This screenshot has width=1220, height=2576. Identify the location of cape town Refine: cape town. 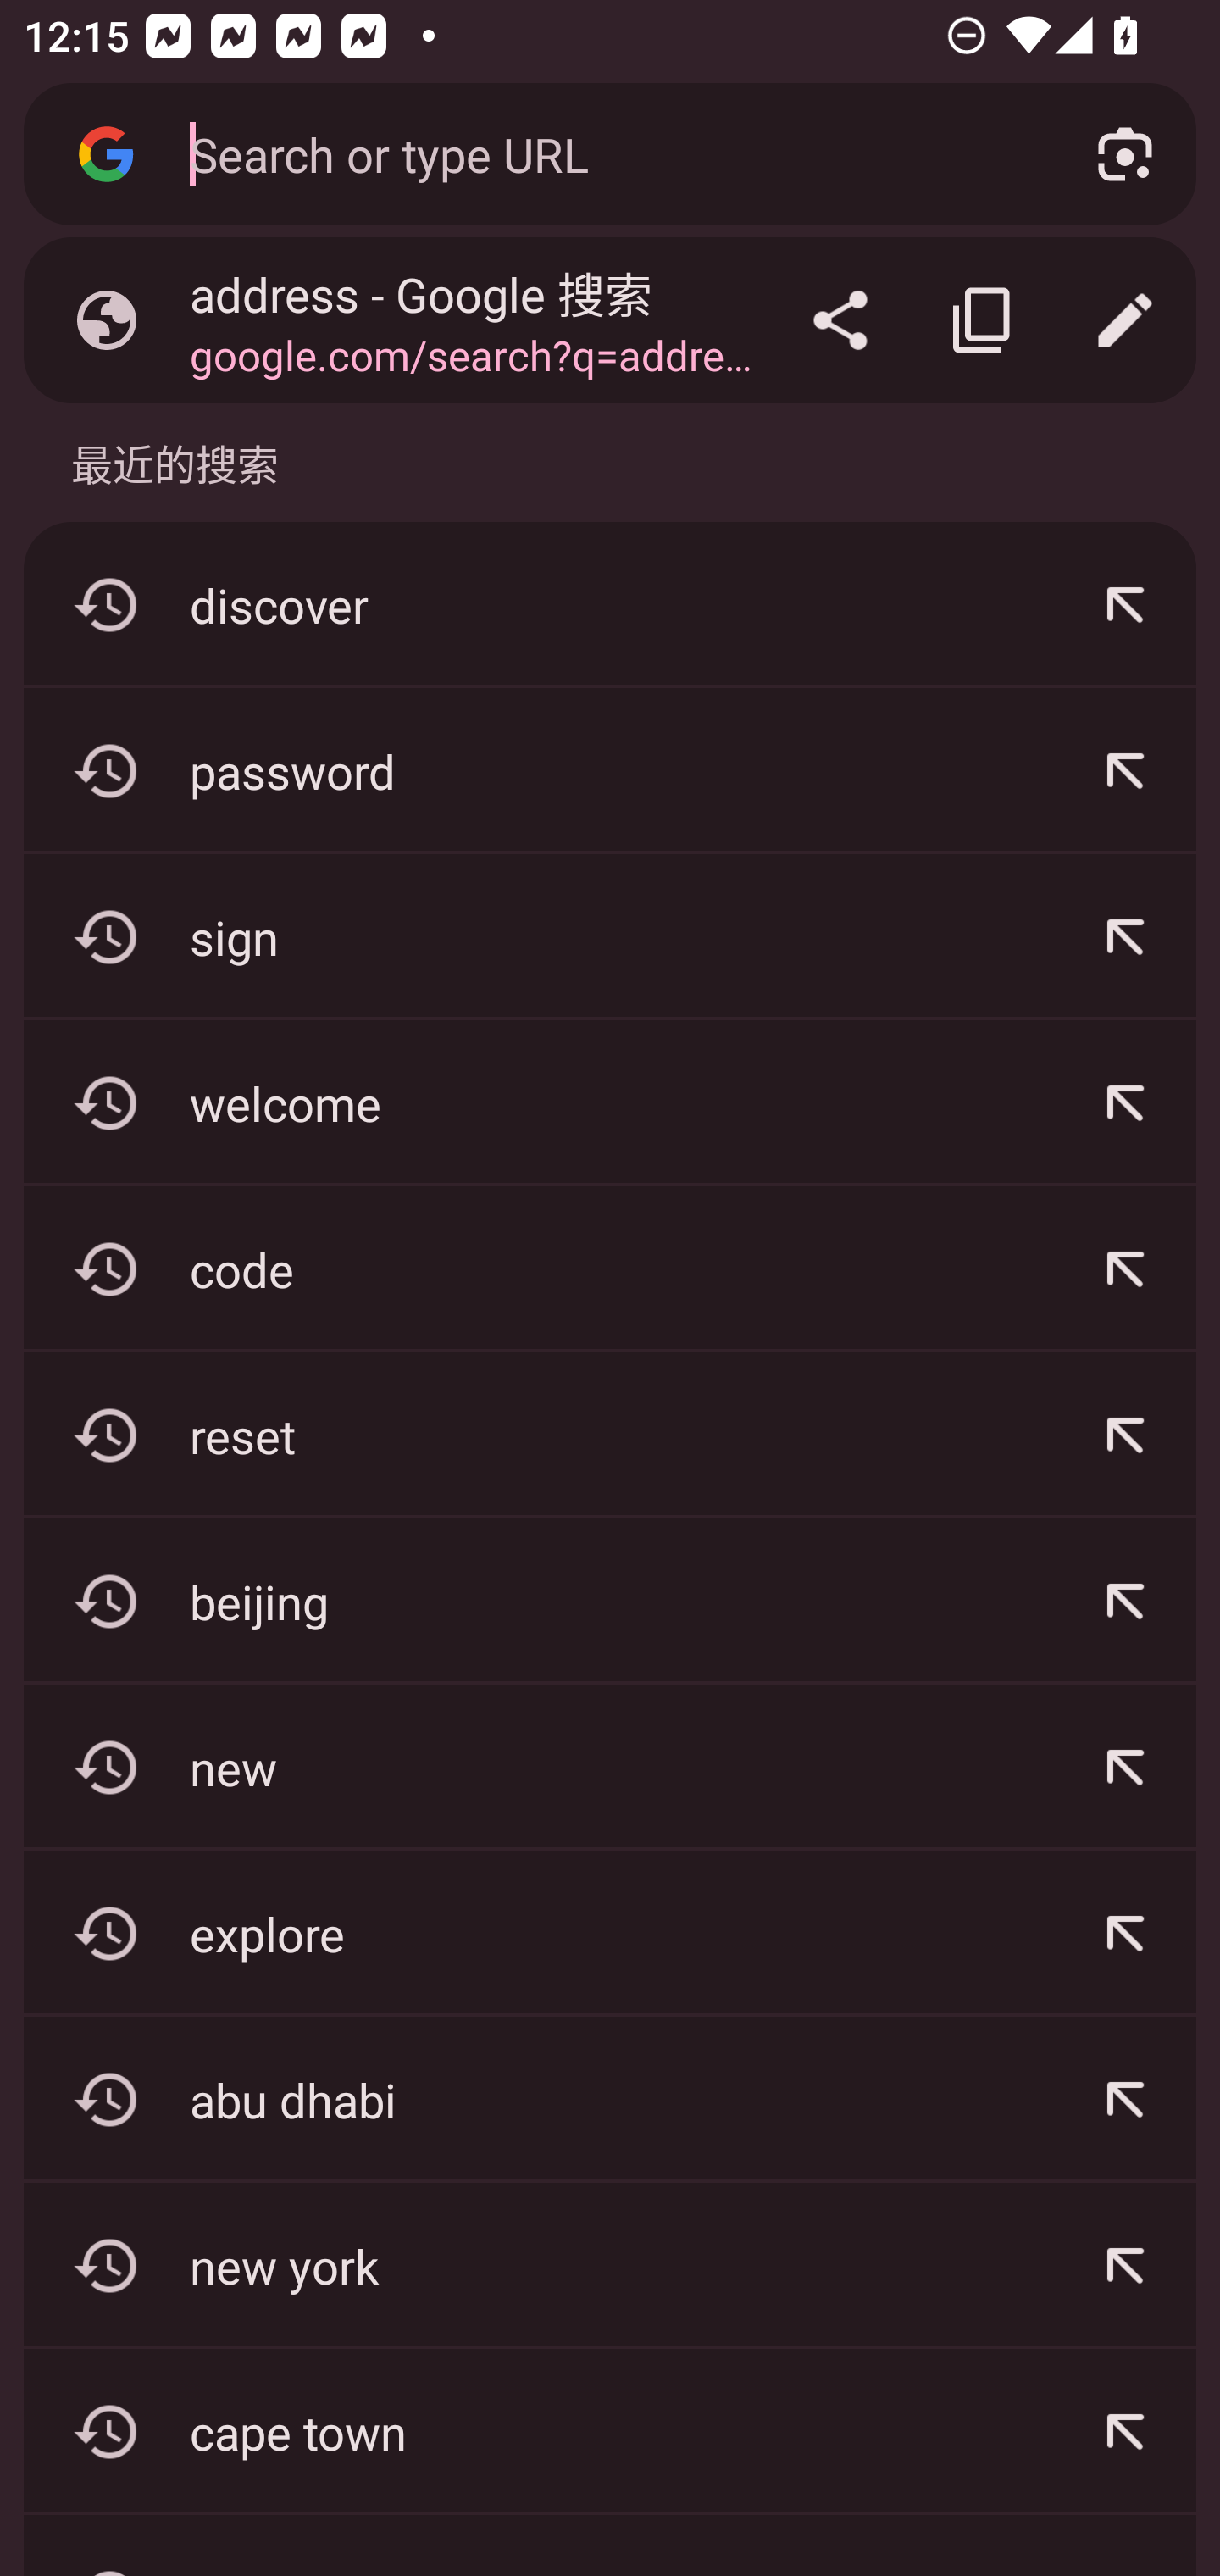
(610, 2432).